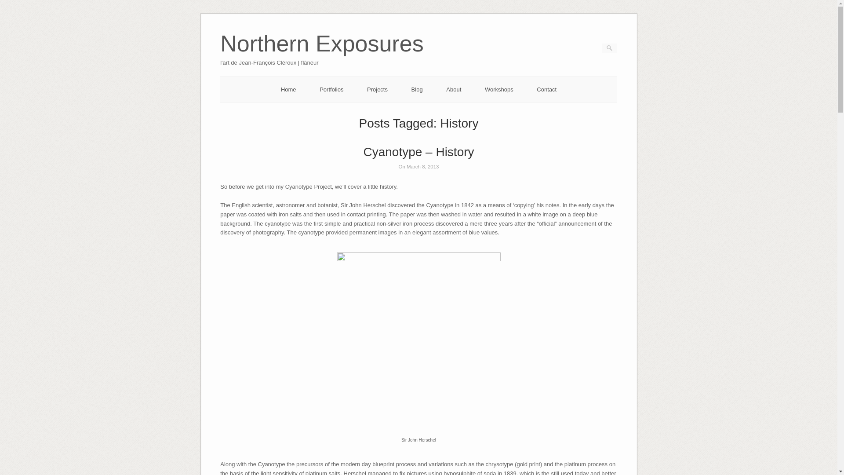  What do you see at coordinates (12, 4) in the screenshot?
I see `Search` at bounding box center [12, 4].